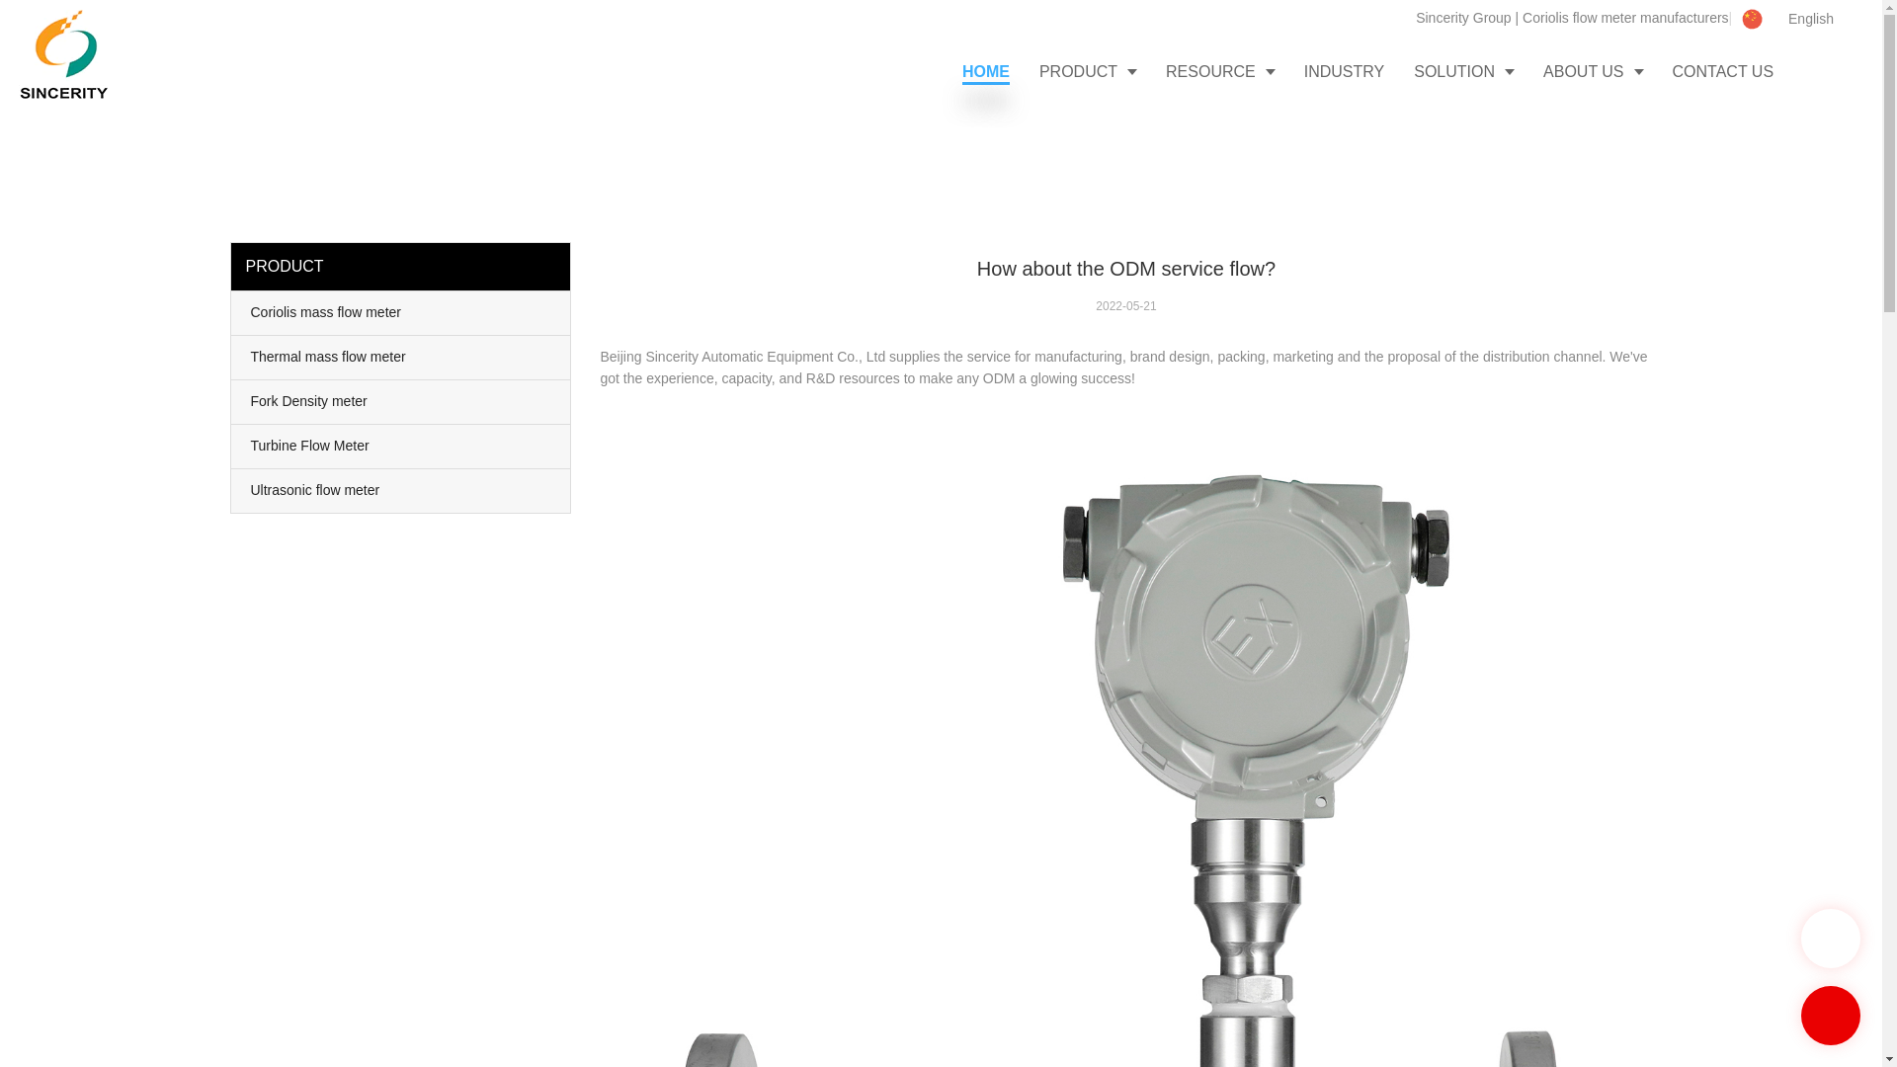 Image resolution: width=1897 pixels, height=1067 pixels. What do you see at coordinates (401, 401) in the screenshot?
I see `Fork Density meter` at bounding box center [401, 401].